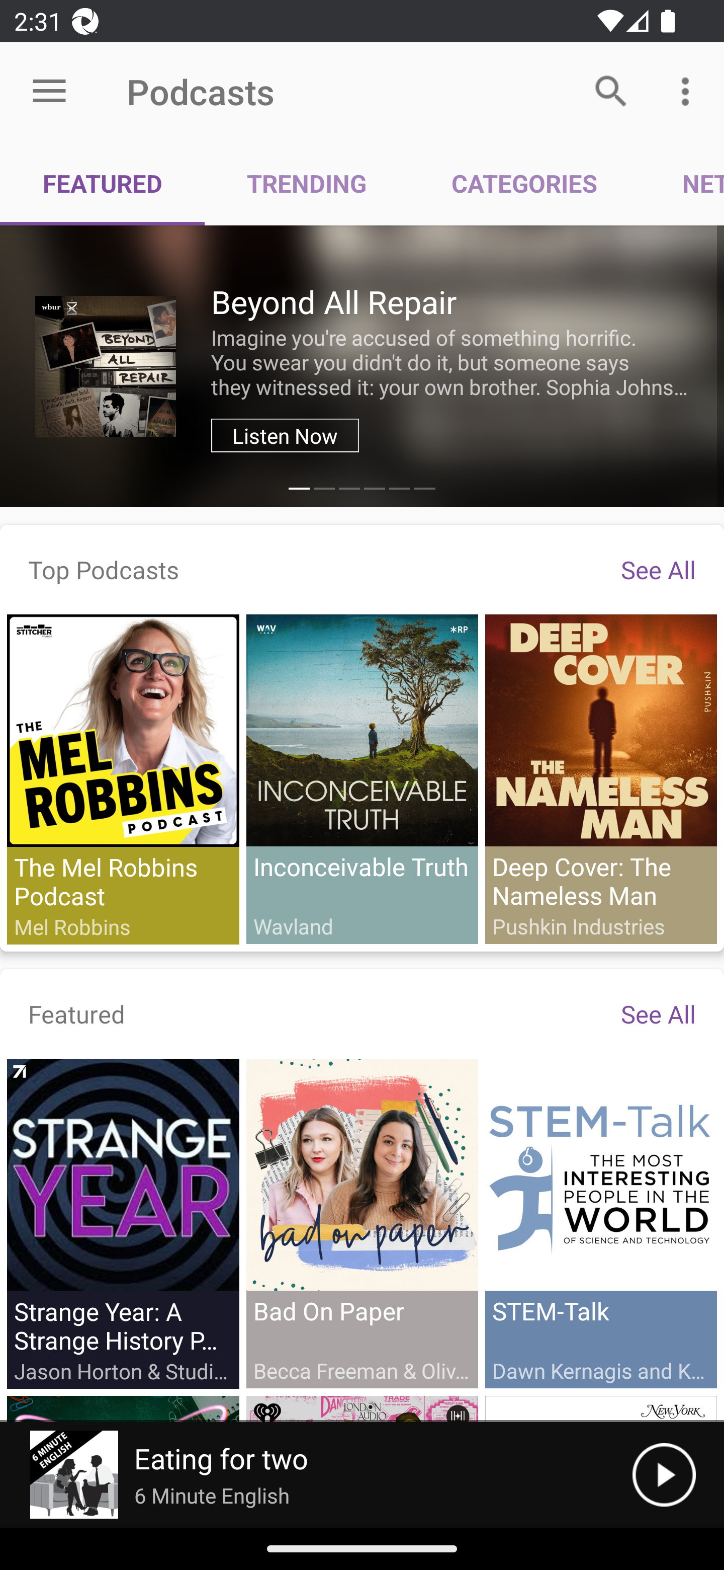  Describe the element at coordinates (658, 1013) in the screenshot. I see `See All` at that location.